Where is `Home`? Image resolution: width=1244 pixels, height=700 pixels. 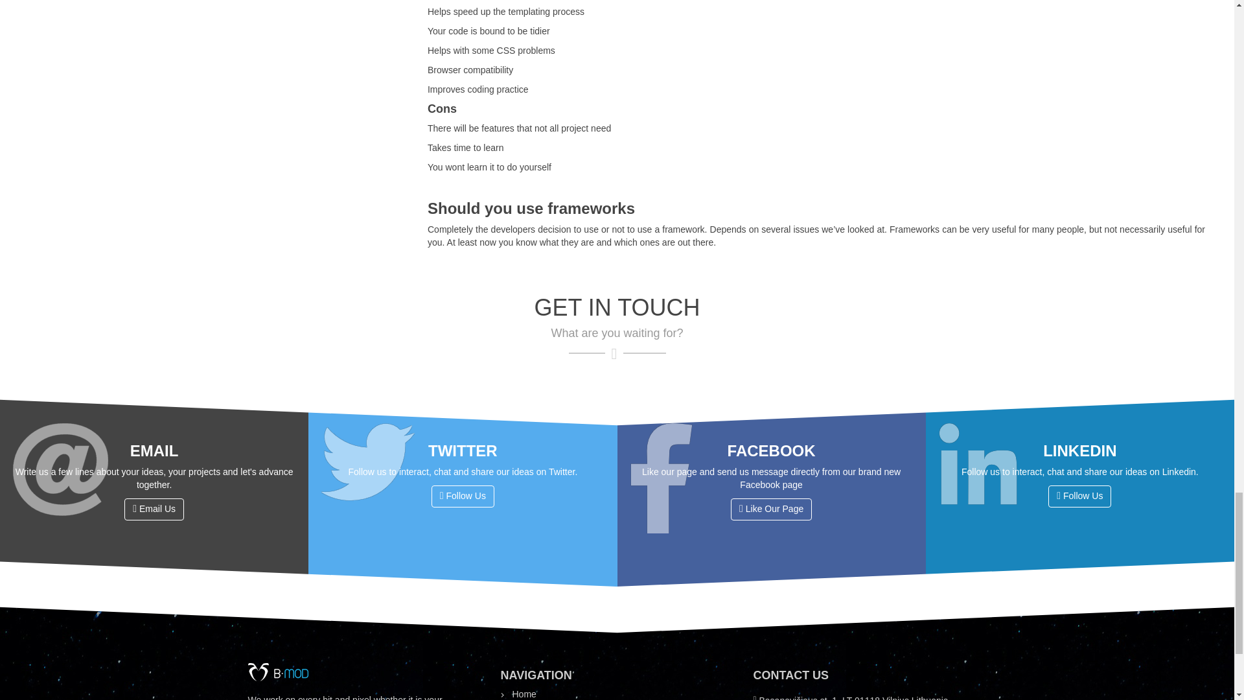 Home is located at coordinates (524, 694).